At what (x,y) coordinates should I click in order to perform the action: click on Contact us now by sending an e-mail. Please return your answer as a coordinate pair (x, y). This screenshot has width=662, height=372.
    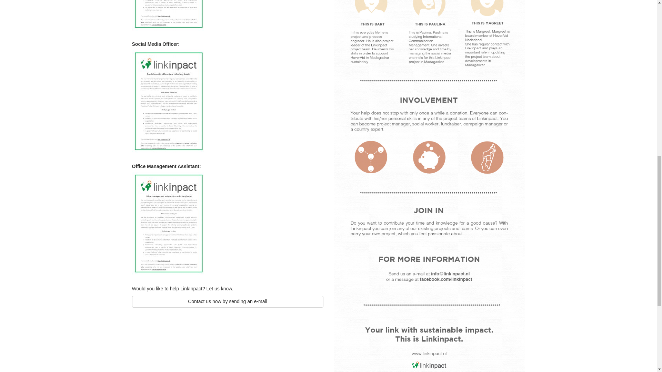
    Looking at the image, I should click on (227, 302).